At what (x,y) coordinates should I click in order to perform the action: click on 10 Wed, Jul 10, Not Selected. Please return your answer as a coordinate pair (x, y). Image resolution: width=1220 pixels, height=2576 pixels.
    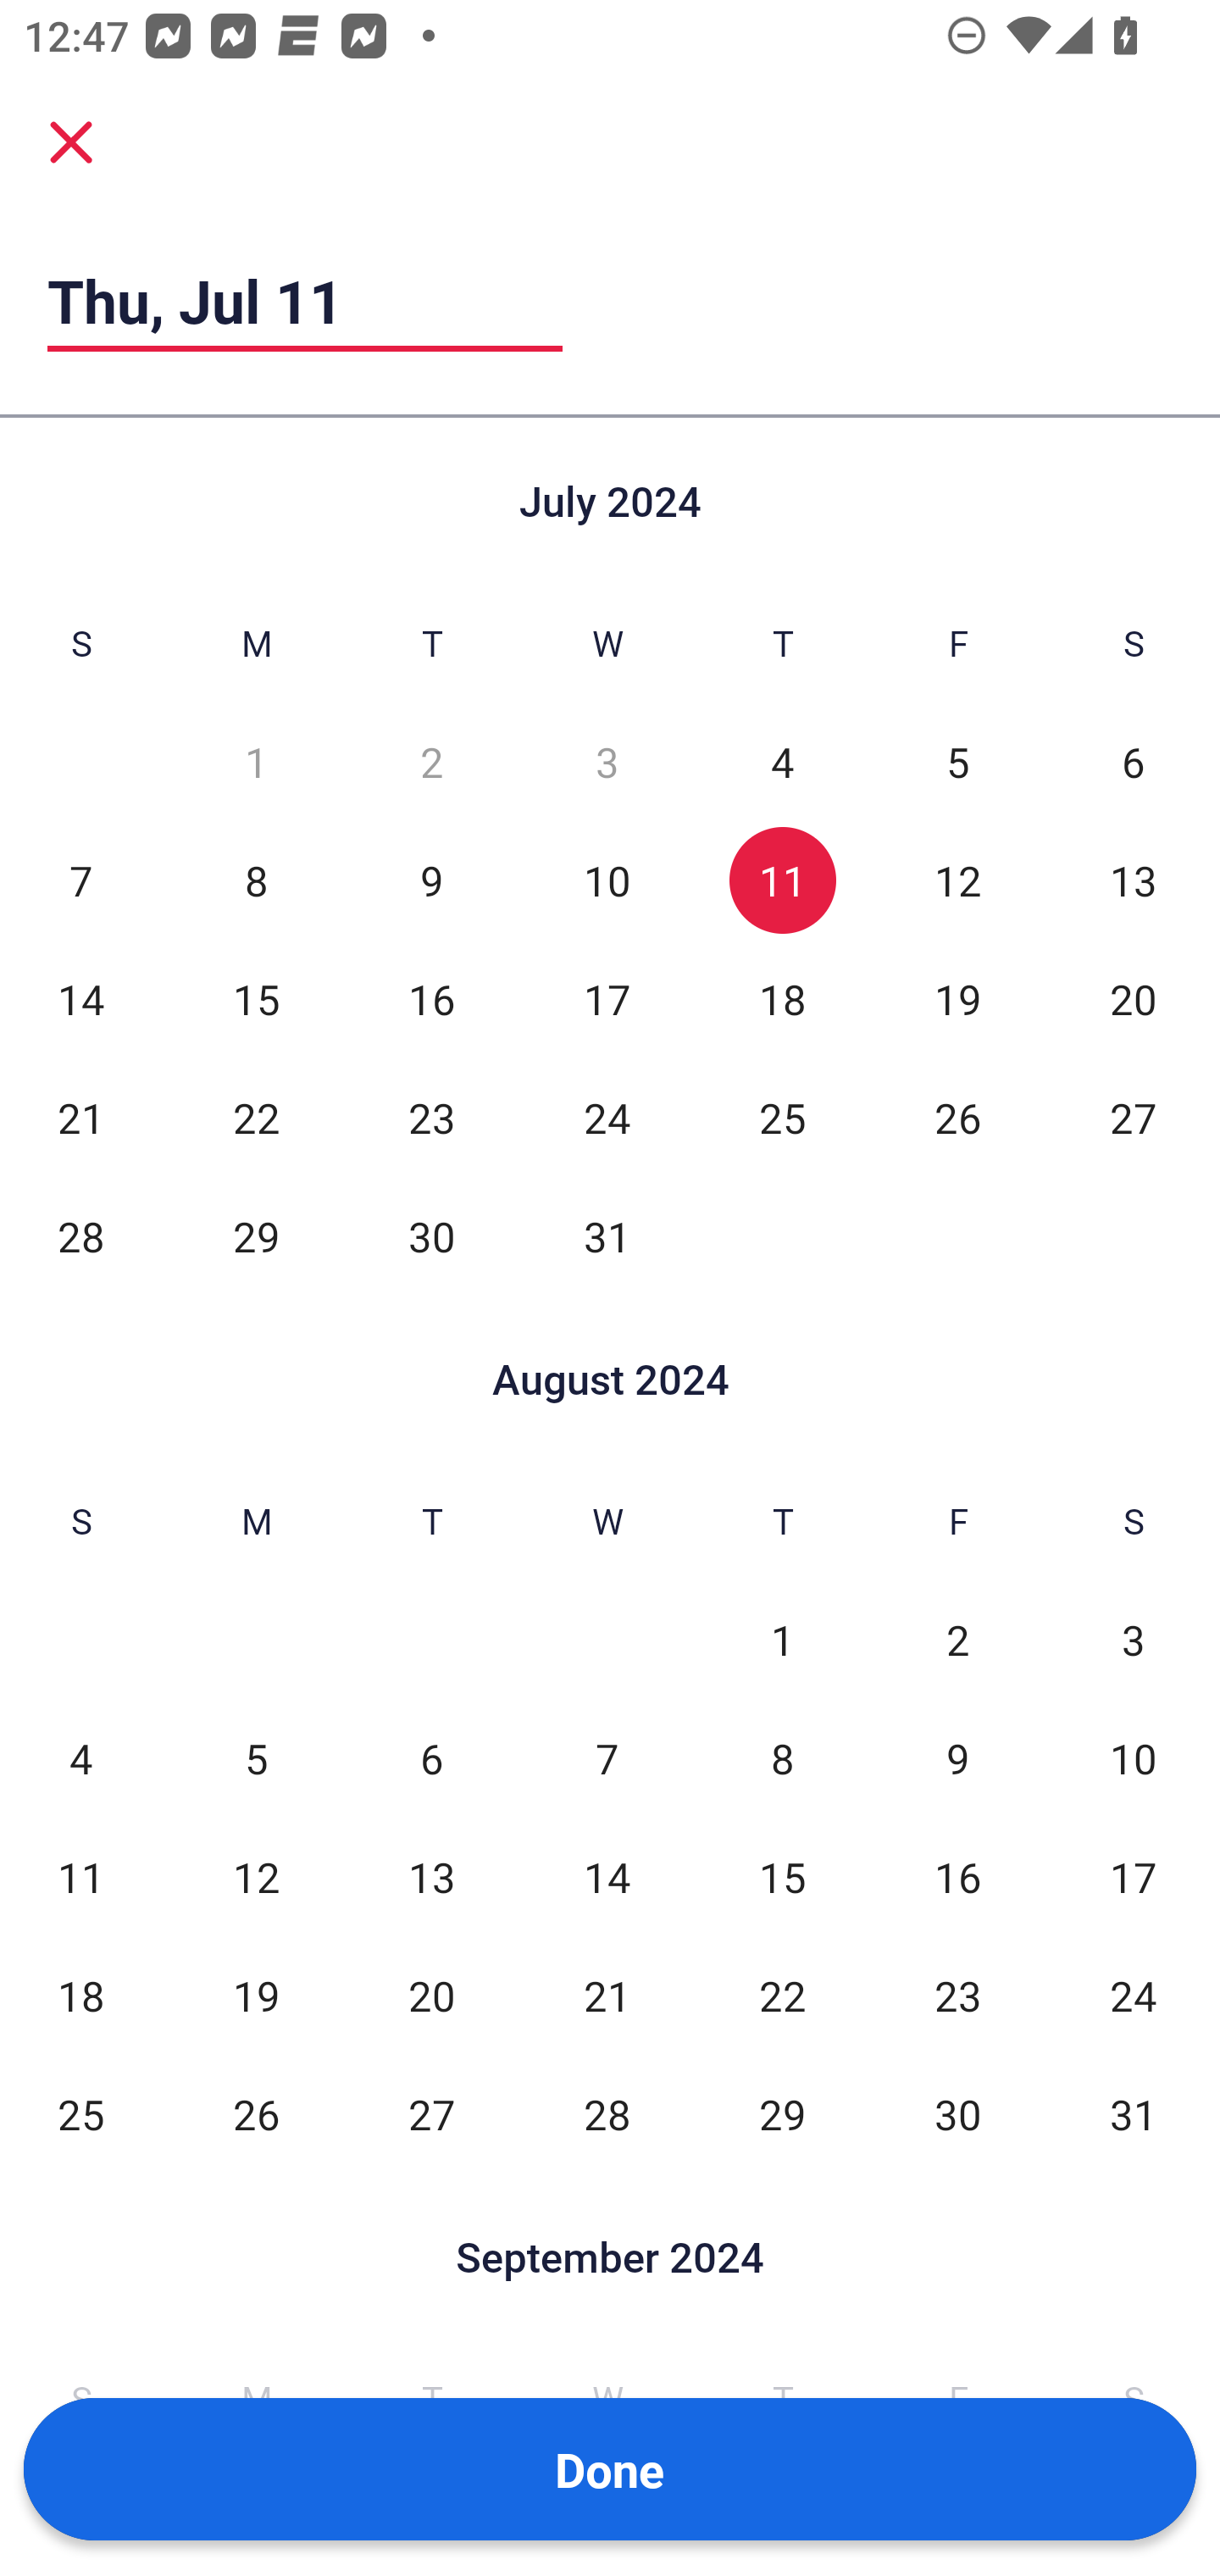
    Looking at the image, I should click on (607, 880).